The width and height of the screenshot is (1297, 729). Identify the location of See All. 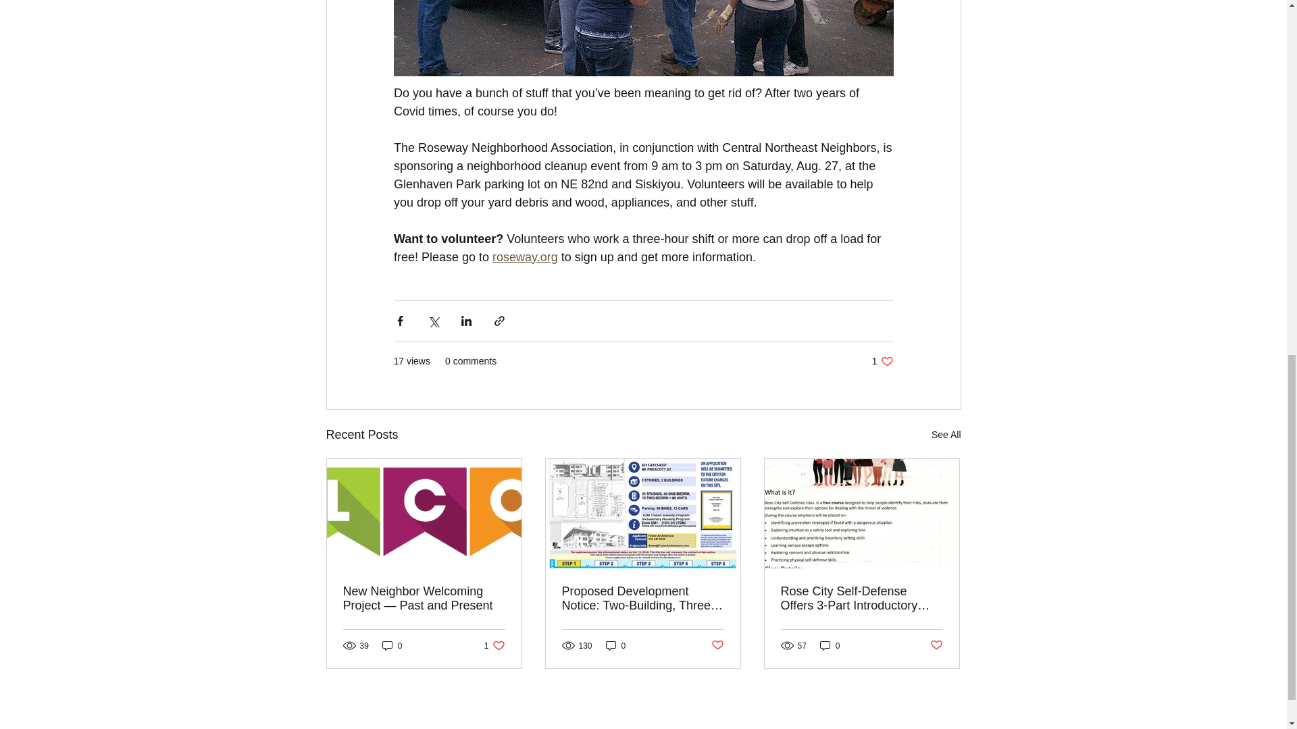
(946, 435).